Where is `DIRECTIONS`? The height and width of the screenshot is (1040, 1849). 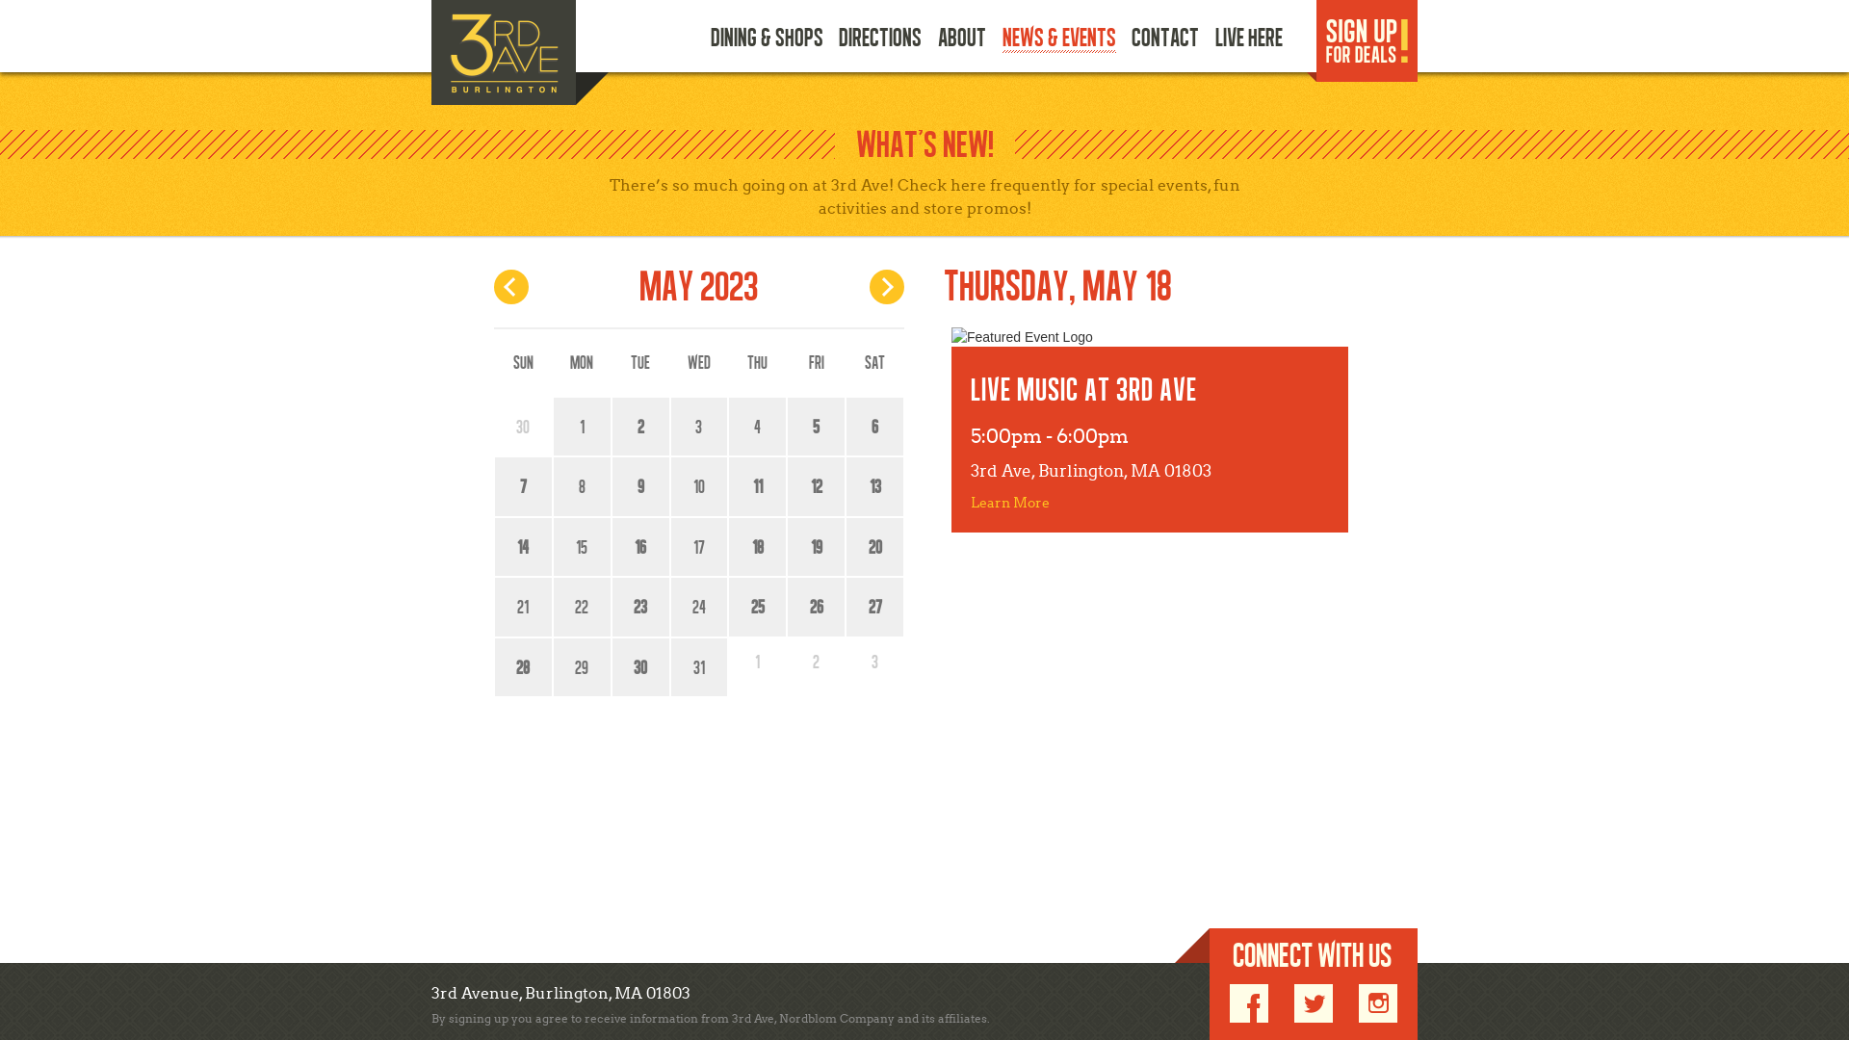
DIRECTIONS is located at coordinates (880, 40).